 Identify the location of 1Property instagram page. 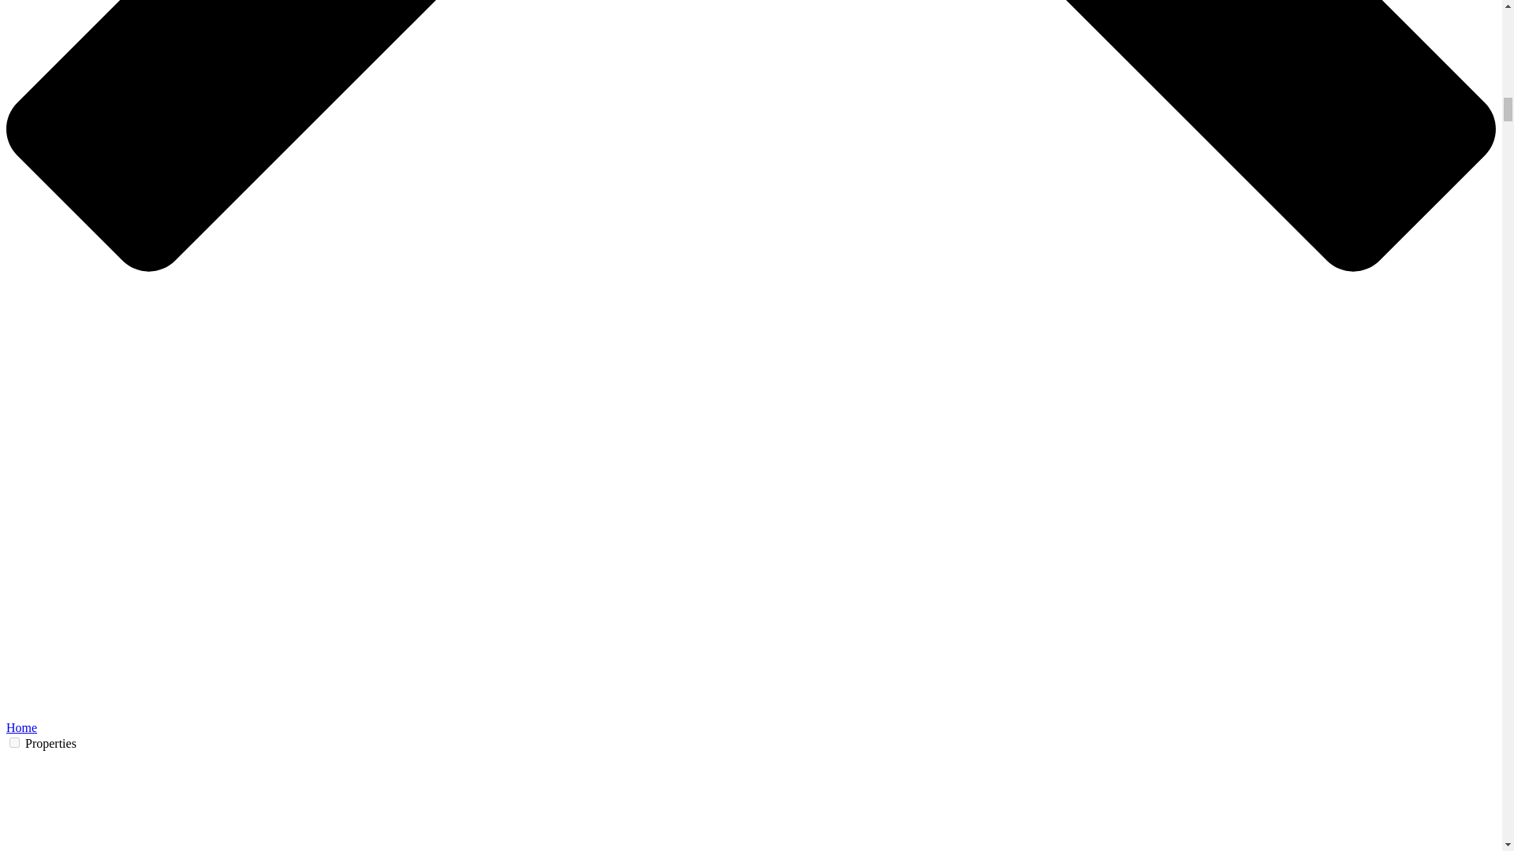
(953, 491).